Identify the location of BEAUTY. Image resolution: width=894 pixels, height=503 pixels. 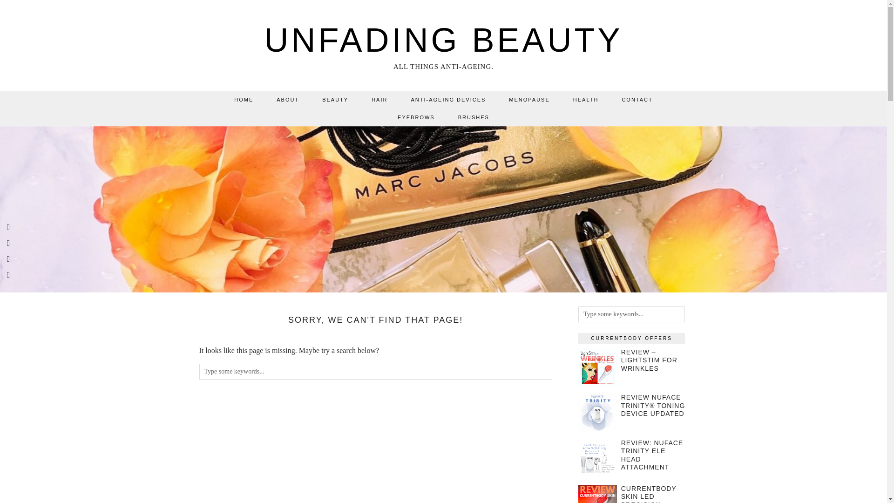
(335, 99).